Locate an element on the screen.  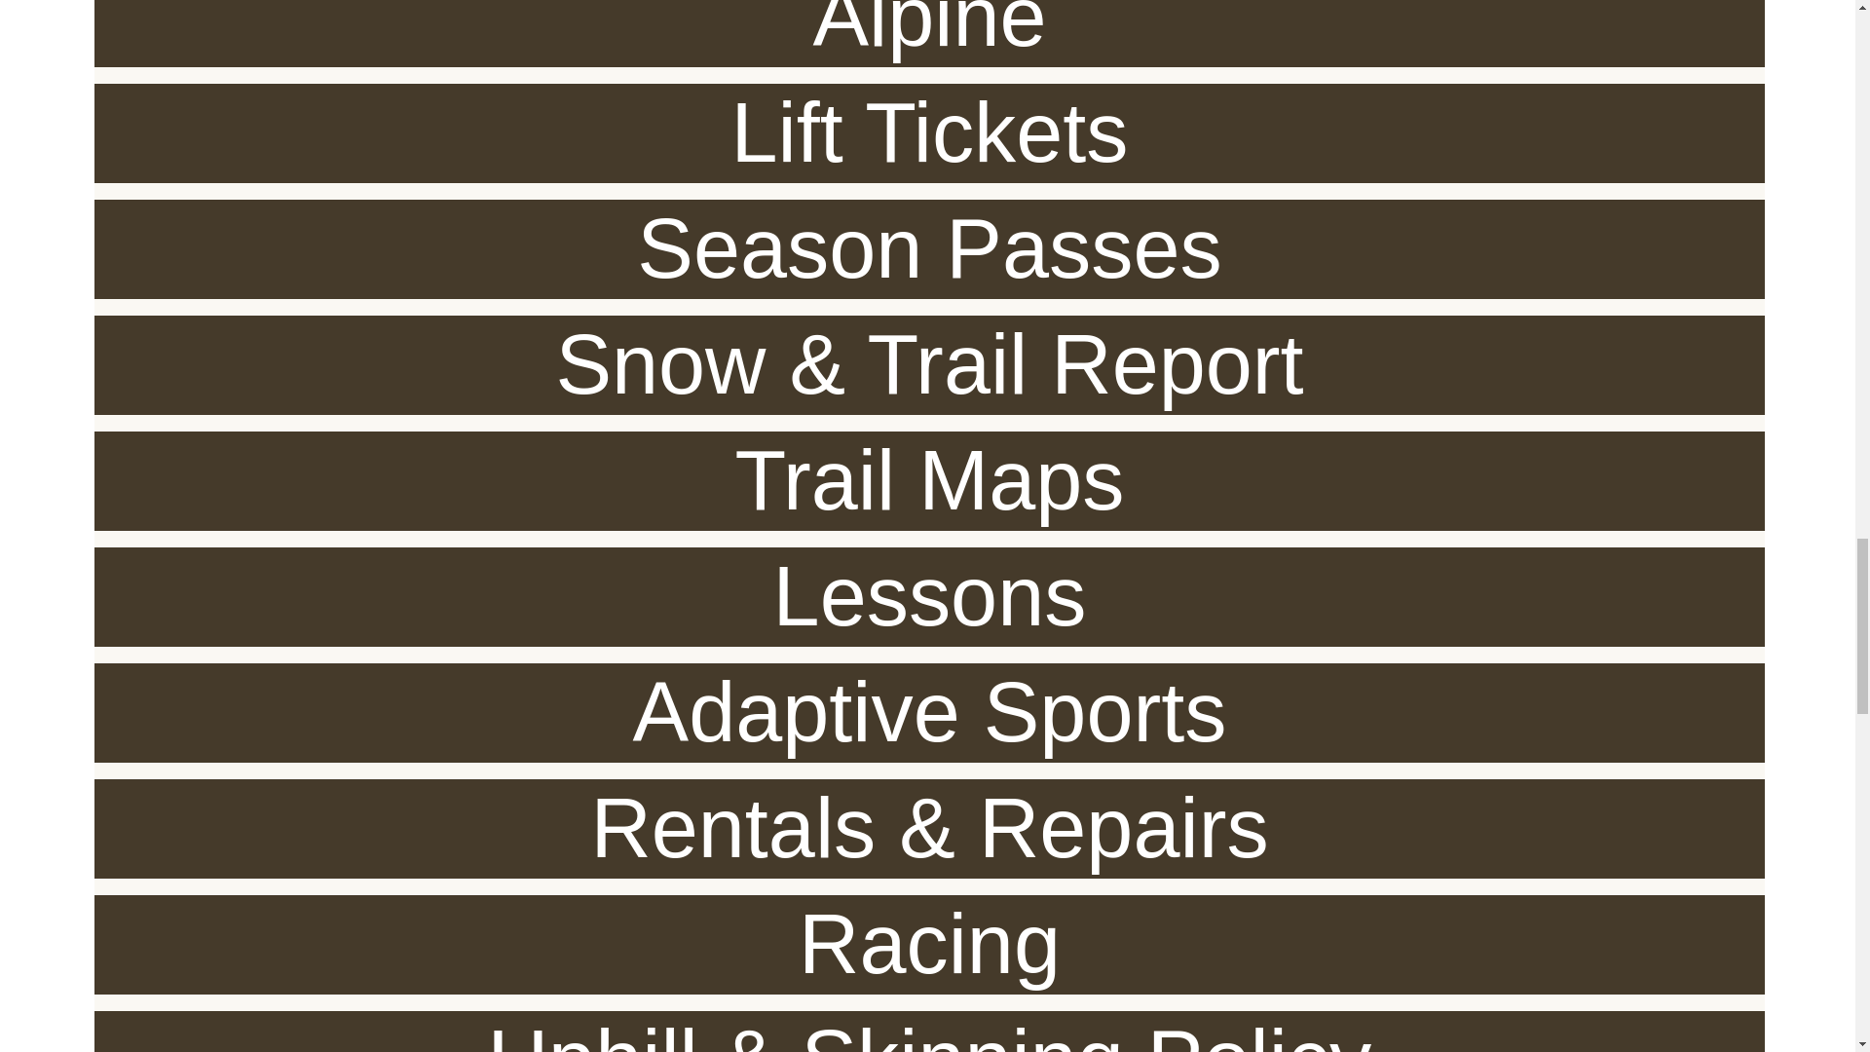
Alpine is located at coordinates (929, 33).